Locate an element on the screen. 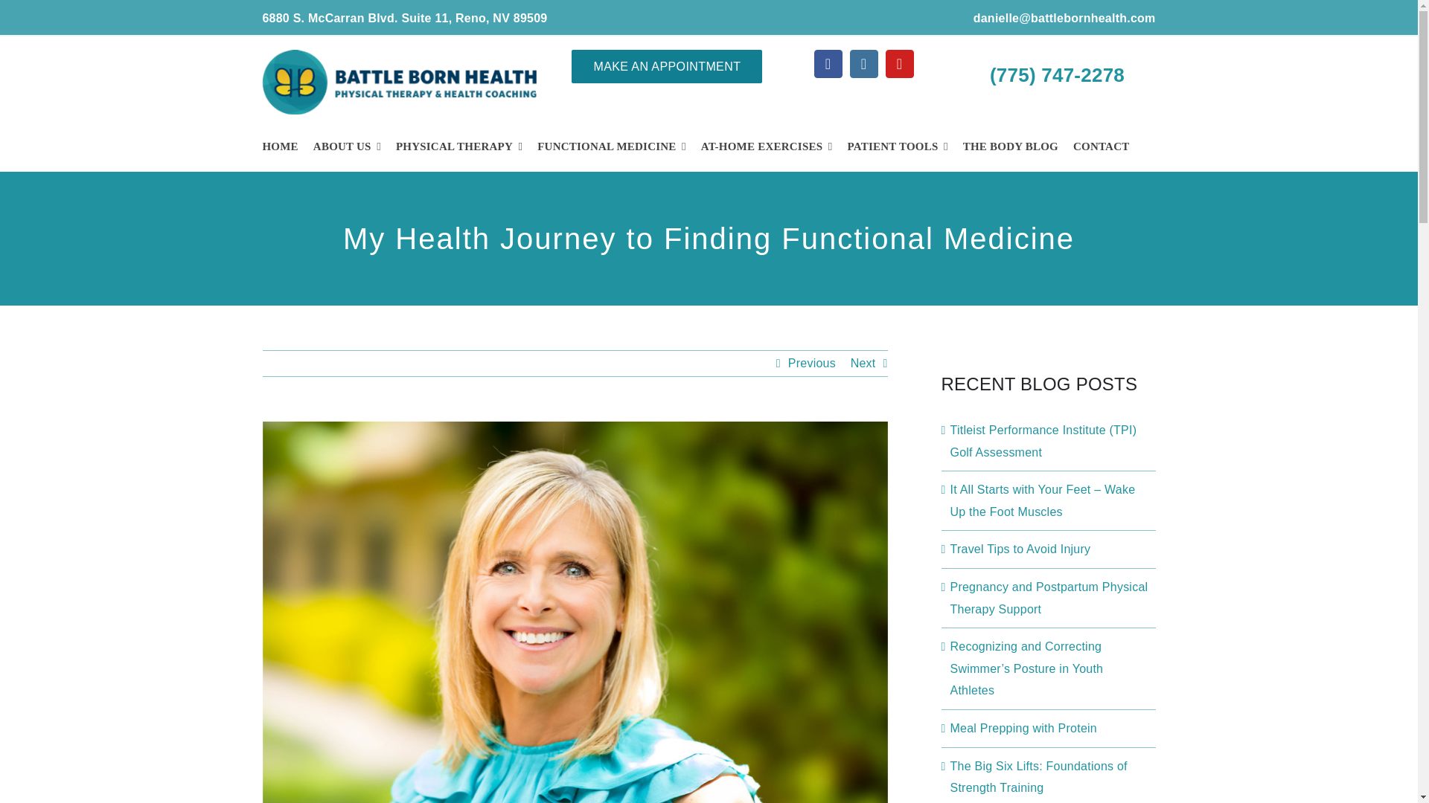 The height and width of the screenshot is (803, 1429). ABOUT US is located at coordinates (347, 146).